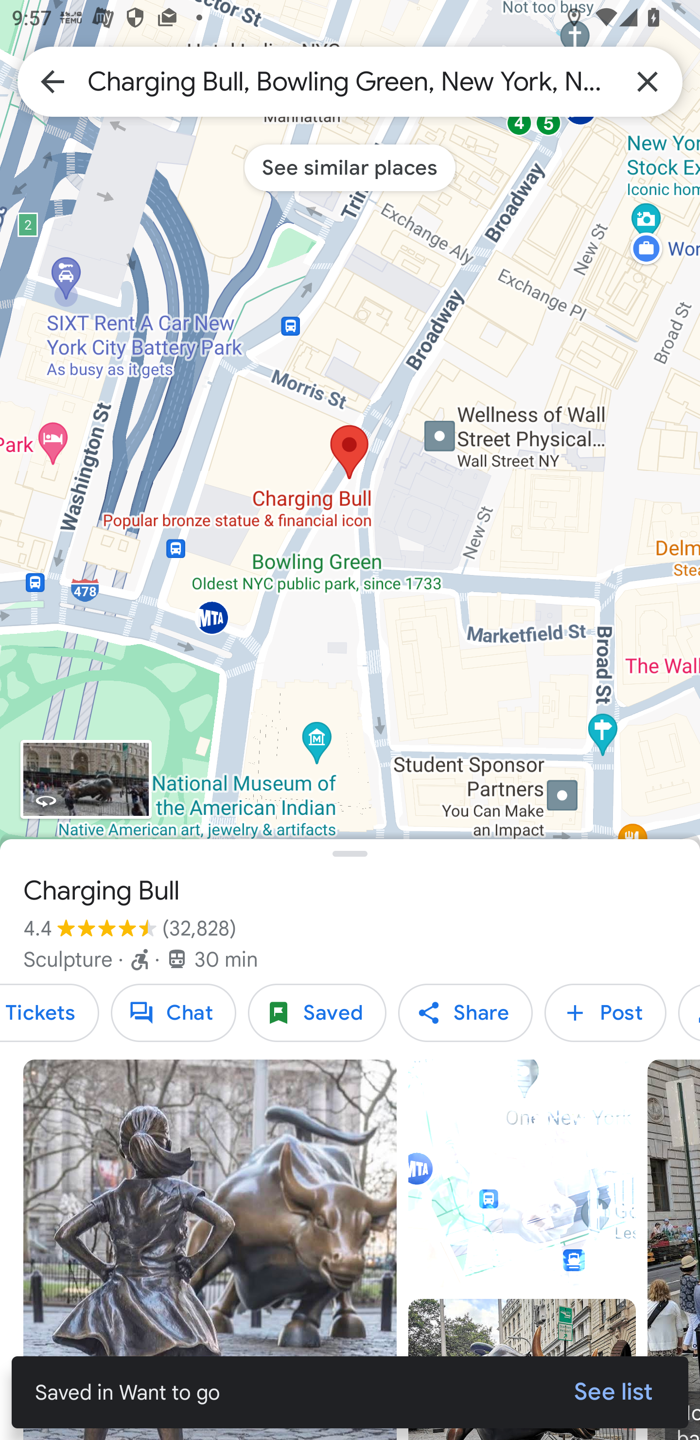 This screenshot has height=1440, width=700. I want to click on Photo, so click(210, 1250).